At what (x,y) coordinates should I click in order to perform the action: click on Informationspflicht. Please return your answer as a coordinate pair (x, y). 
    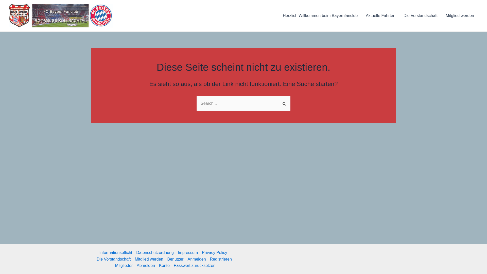
    Looking at the image, I should click on (117, 253).